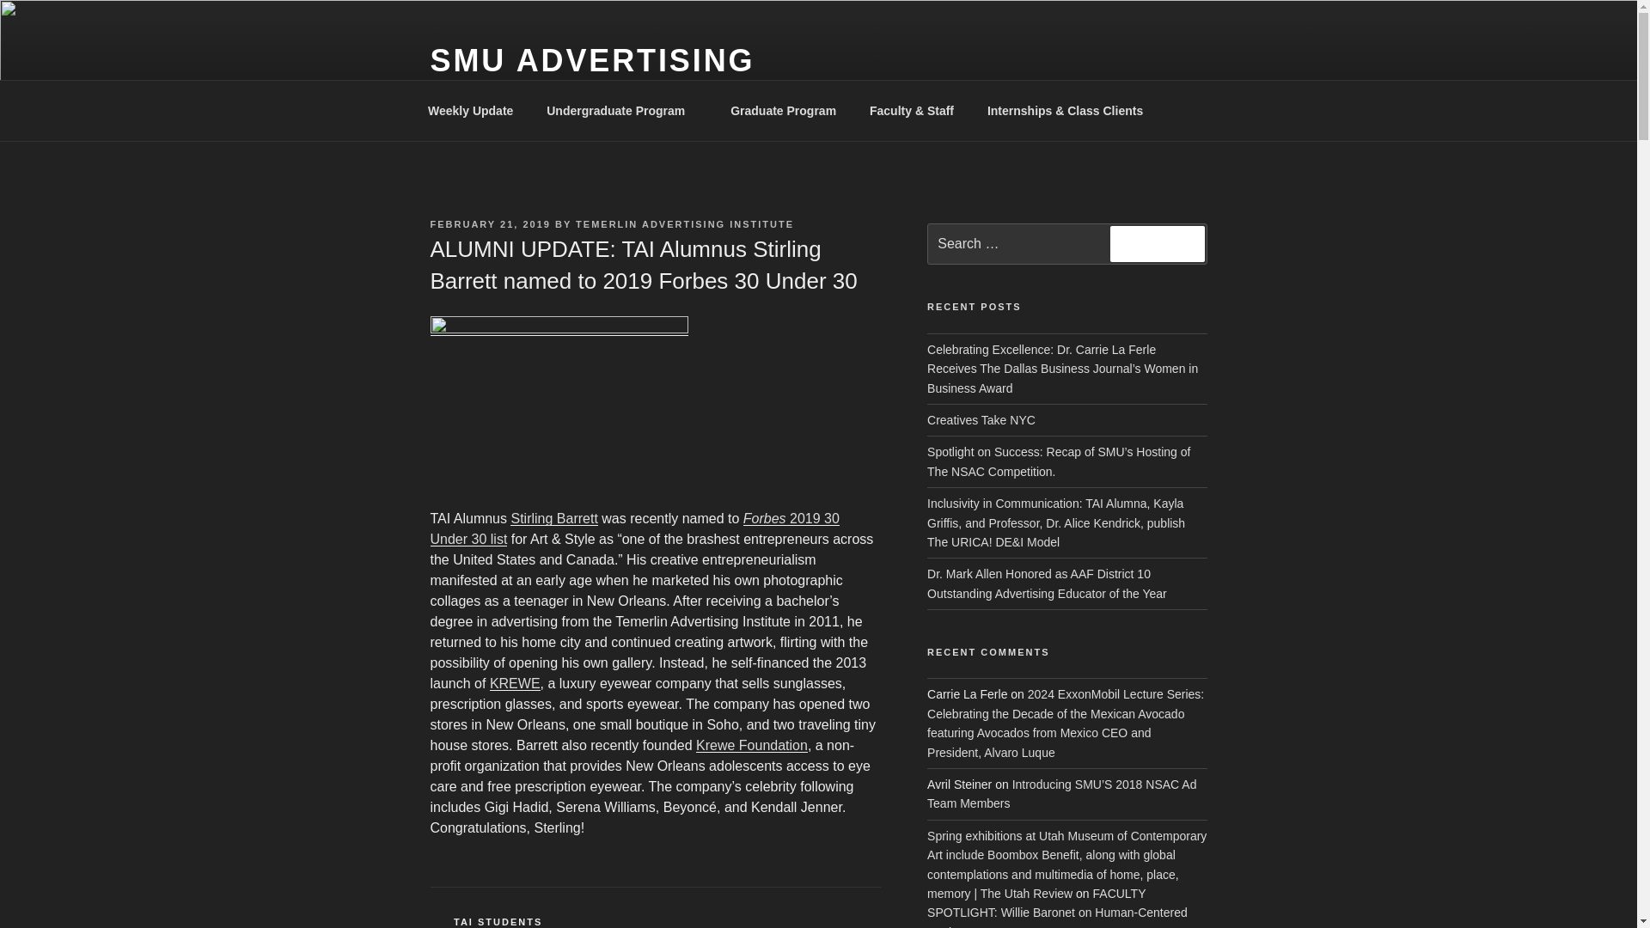 The image size is (1650, 928). I want to click on Stirling Barrett, so click(553, 519).